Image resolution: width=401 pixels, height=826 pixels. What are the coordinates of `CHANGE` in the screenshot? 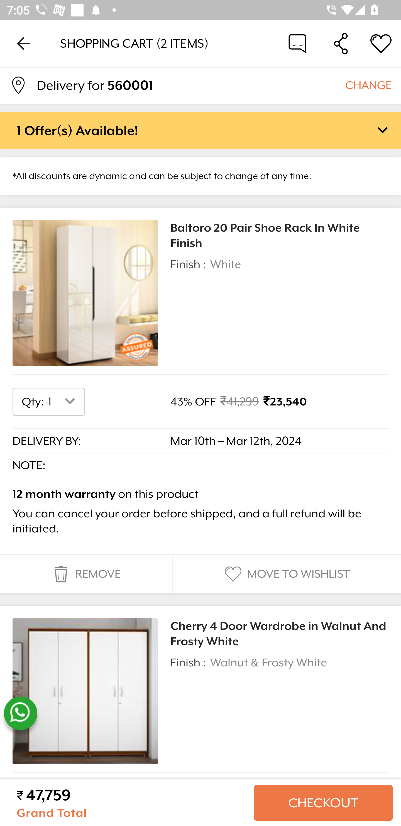 It's located at (368, 85).